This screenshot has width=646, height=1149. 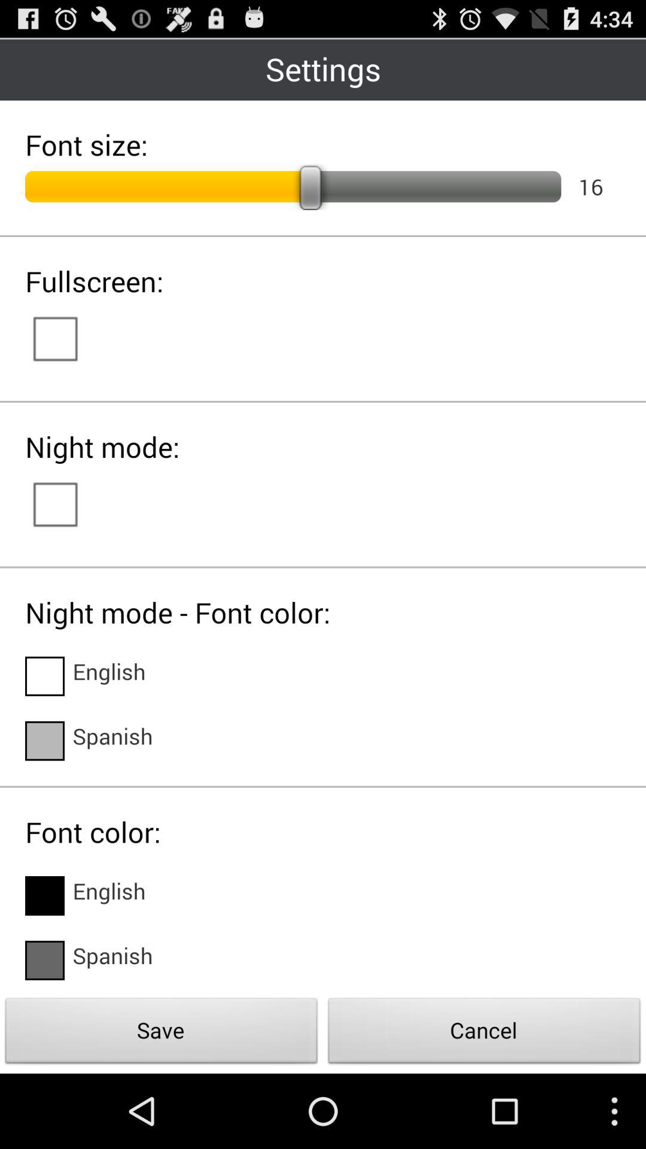 What do you see at coordinates (484, 1034) in the screenshot?
I see `open icon to the right of the save icon` at bounding box center [484, 1034].